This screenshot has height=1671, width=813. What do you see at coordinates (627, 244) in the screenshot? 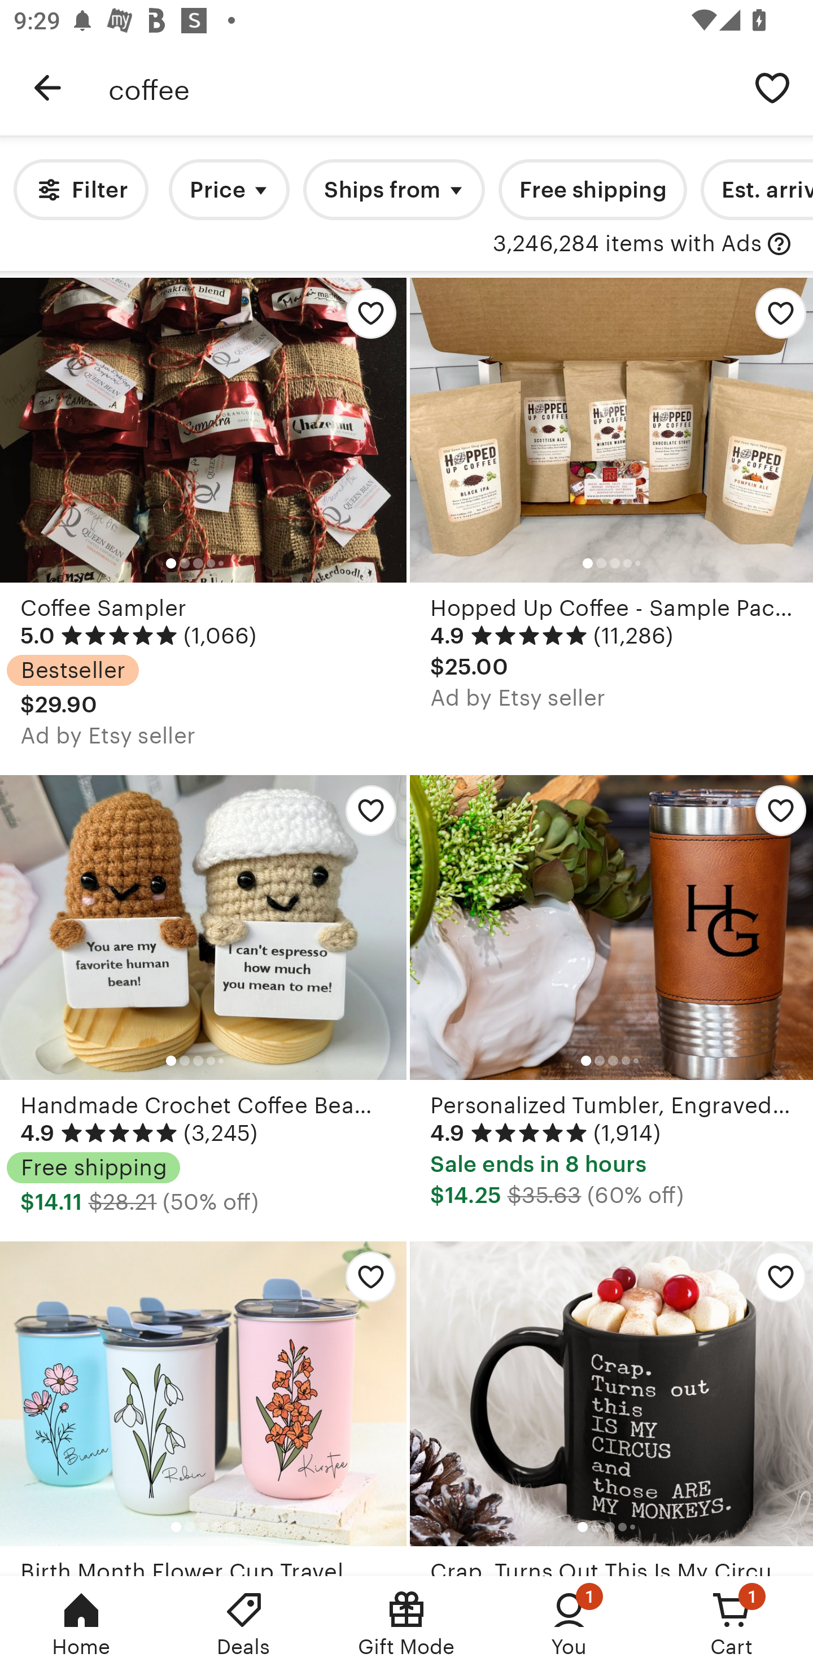
I see `3,246,284 items with Ads` at bounding box center [627, 244].